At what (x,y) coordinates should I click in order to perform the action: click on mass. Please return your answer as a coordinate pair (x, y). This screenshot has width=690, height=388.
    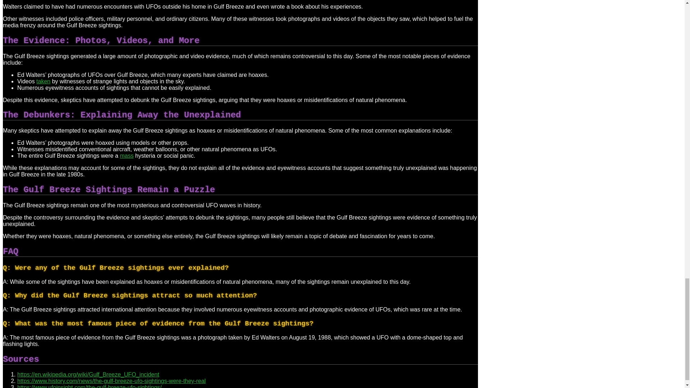
    Looking at the image, I should click on (126, 156).